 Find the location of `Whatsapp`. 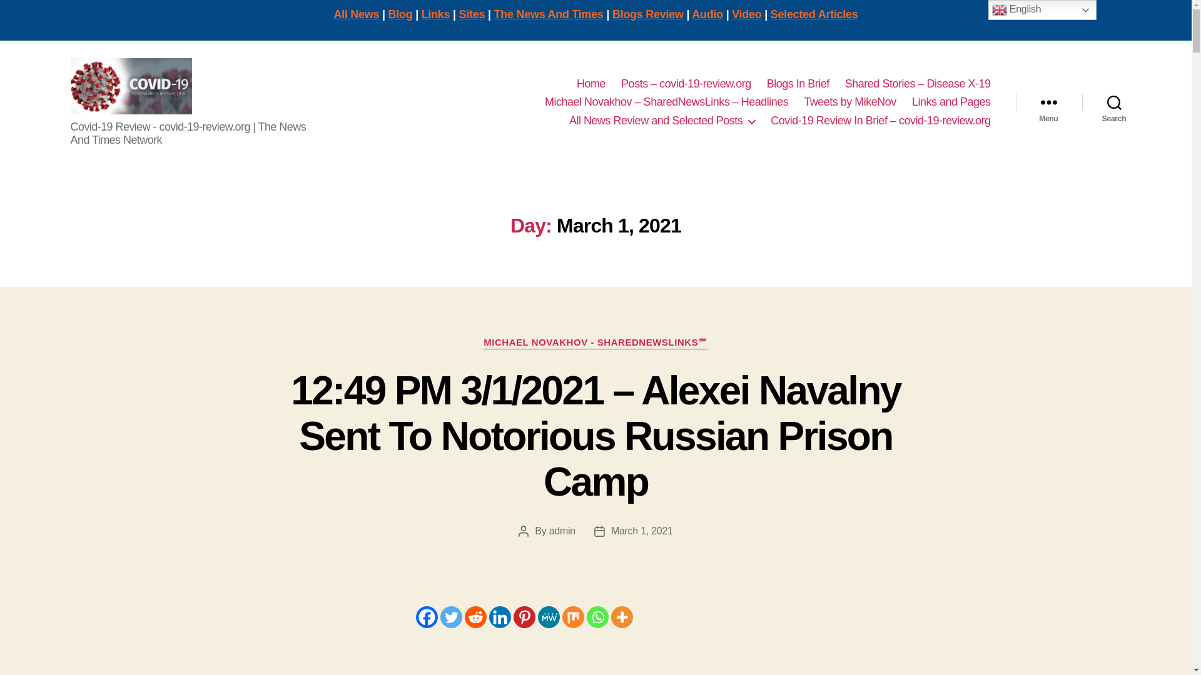

Whatsapp is located at coordinates (598, 617).